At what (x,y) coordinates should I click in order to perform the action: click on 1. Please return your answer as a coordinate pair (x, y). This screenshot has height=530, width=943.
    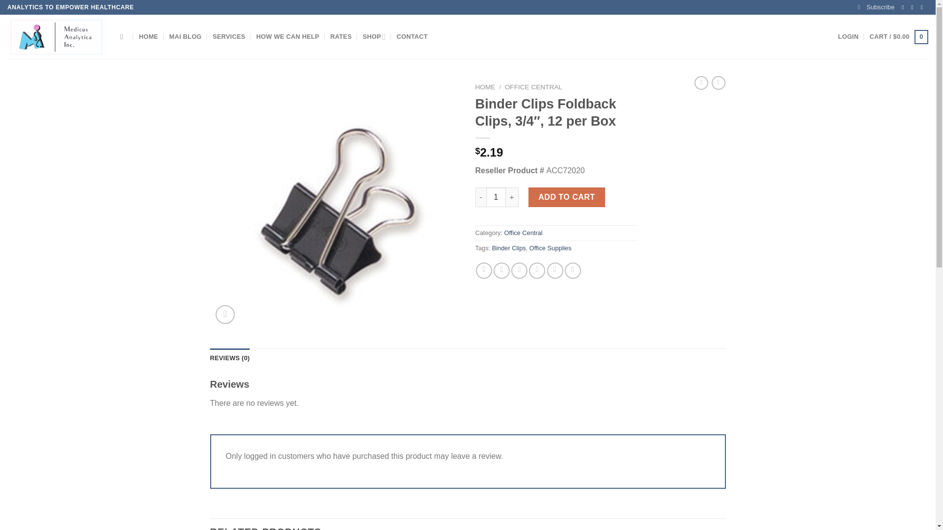
    Looking at the image, I should click on (496, 197).